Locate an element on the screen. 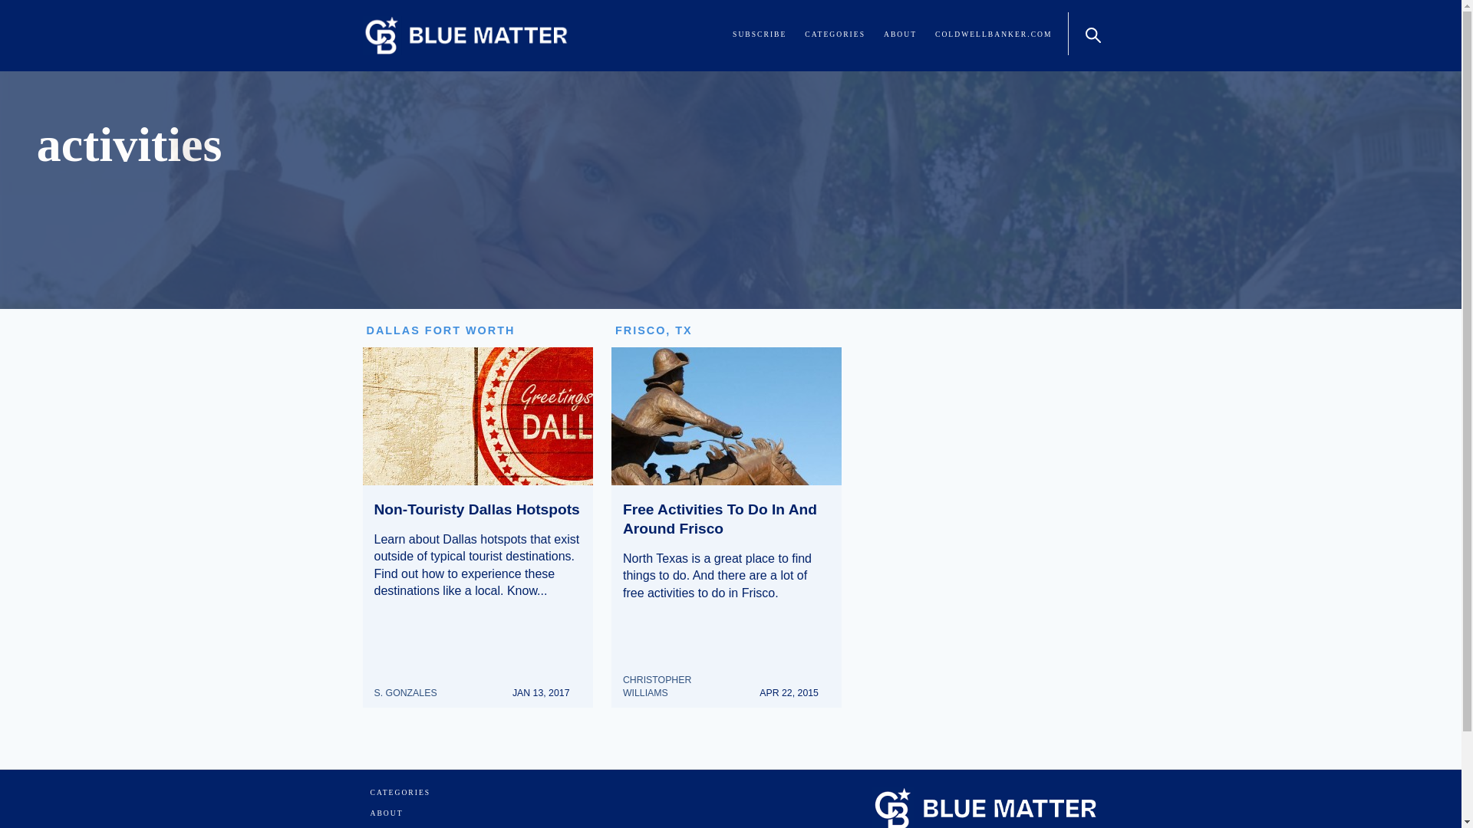  Non-Touristy Dallas Hotspots is located at coordinates (477, 509).